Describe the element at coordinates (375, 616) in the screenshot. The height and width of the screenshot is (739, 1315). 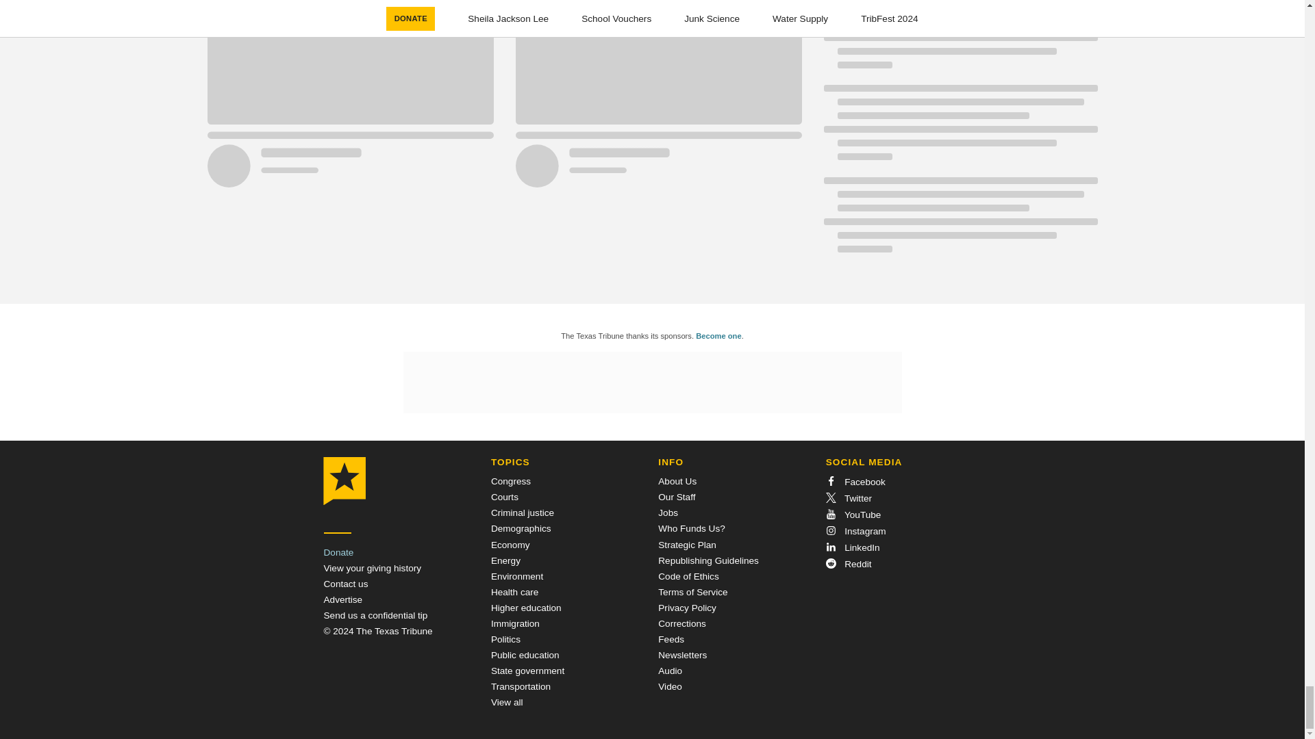
I see `Send a Tip` at that location.